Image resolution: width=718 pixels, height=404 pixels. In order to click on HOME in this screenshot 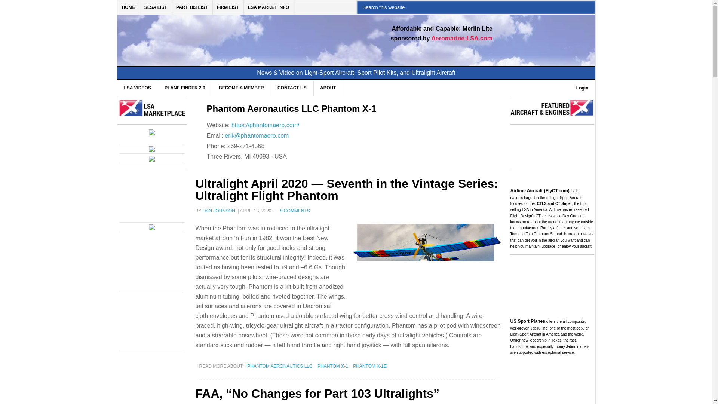, I will do `click(129, 7)`.